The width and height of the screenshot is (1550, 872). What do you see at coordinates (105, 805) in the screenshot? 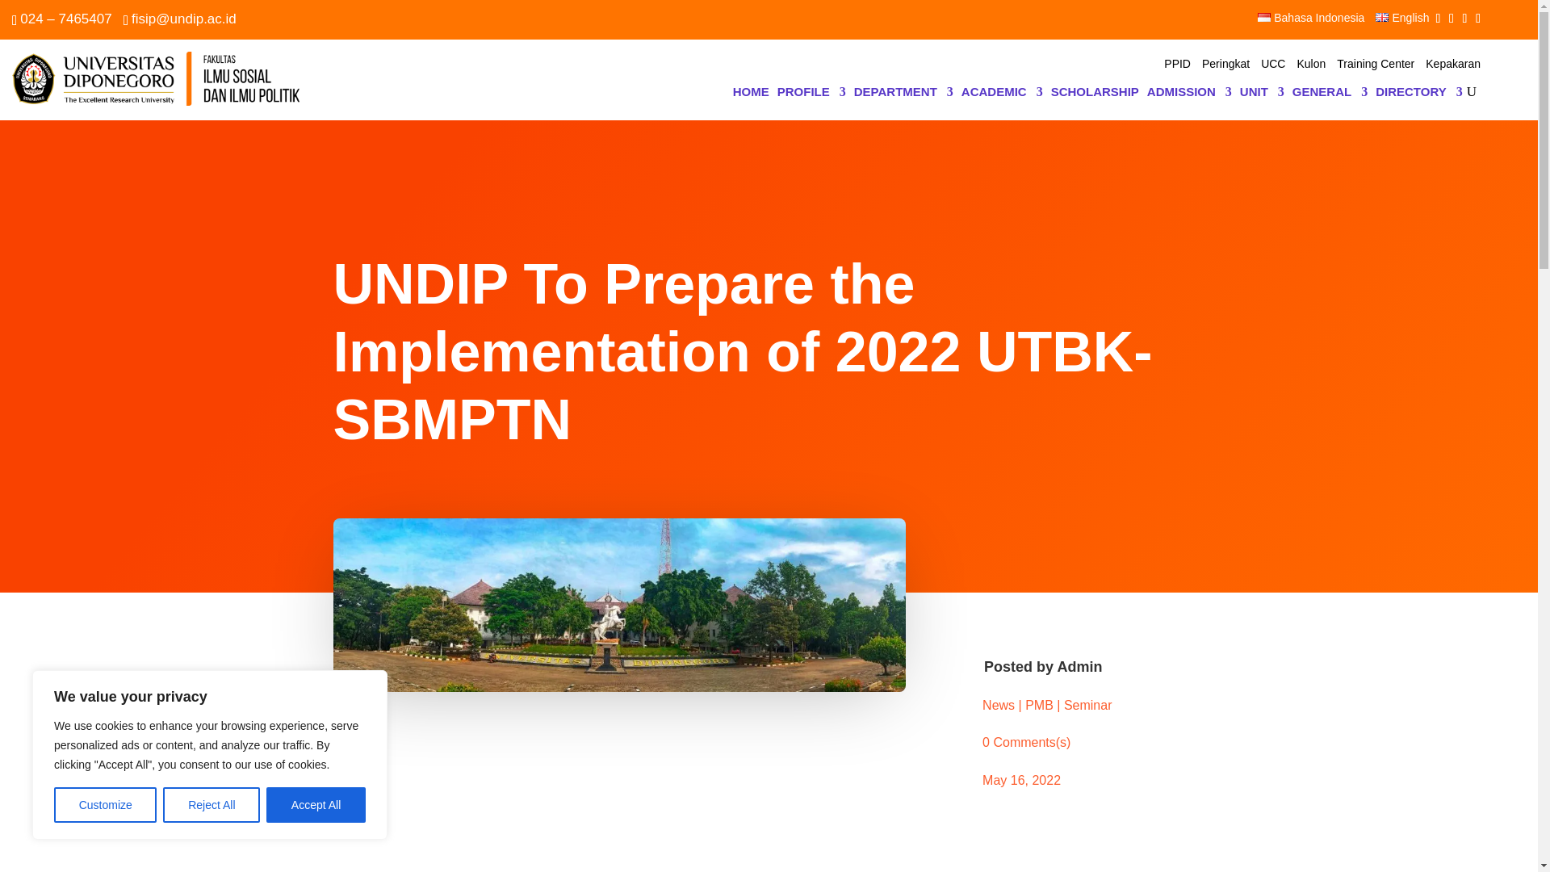
I see `Customize` at bounding box center [105, 805].